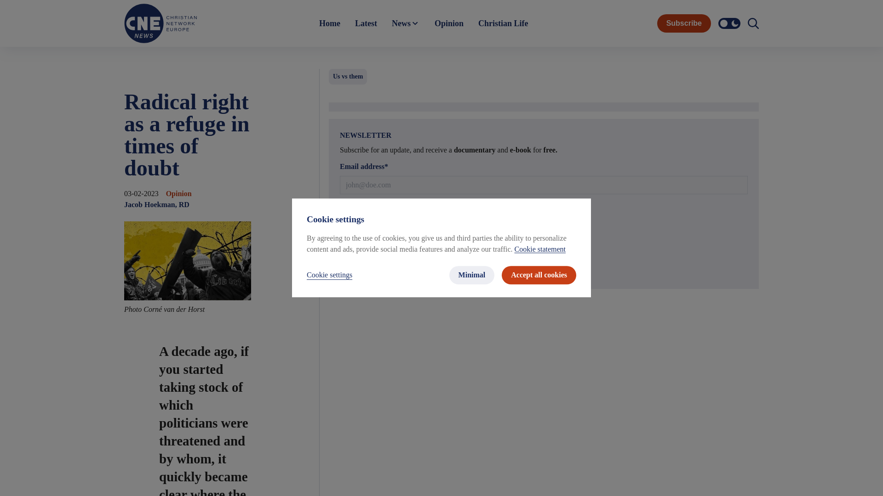 This screenshot has height=496, width=883. What do you see at coordinates (329, 276) in the screenshot?
I see `Cookie settings` at bounding box center [329, 276].